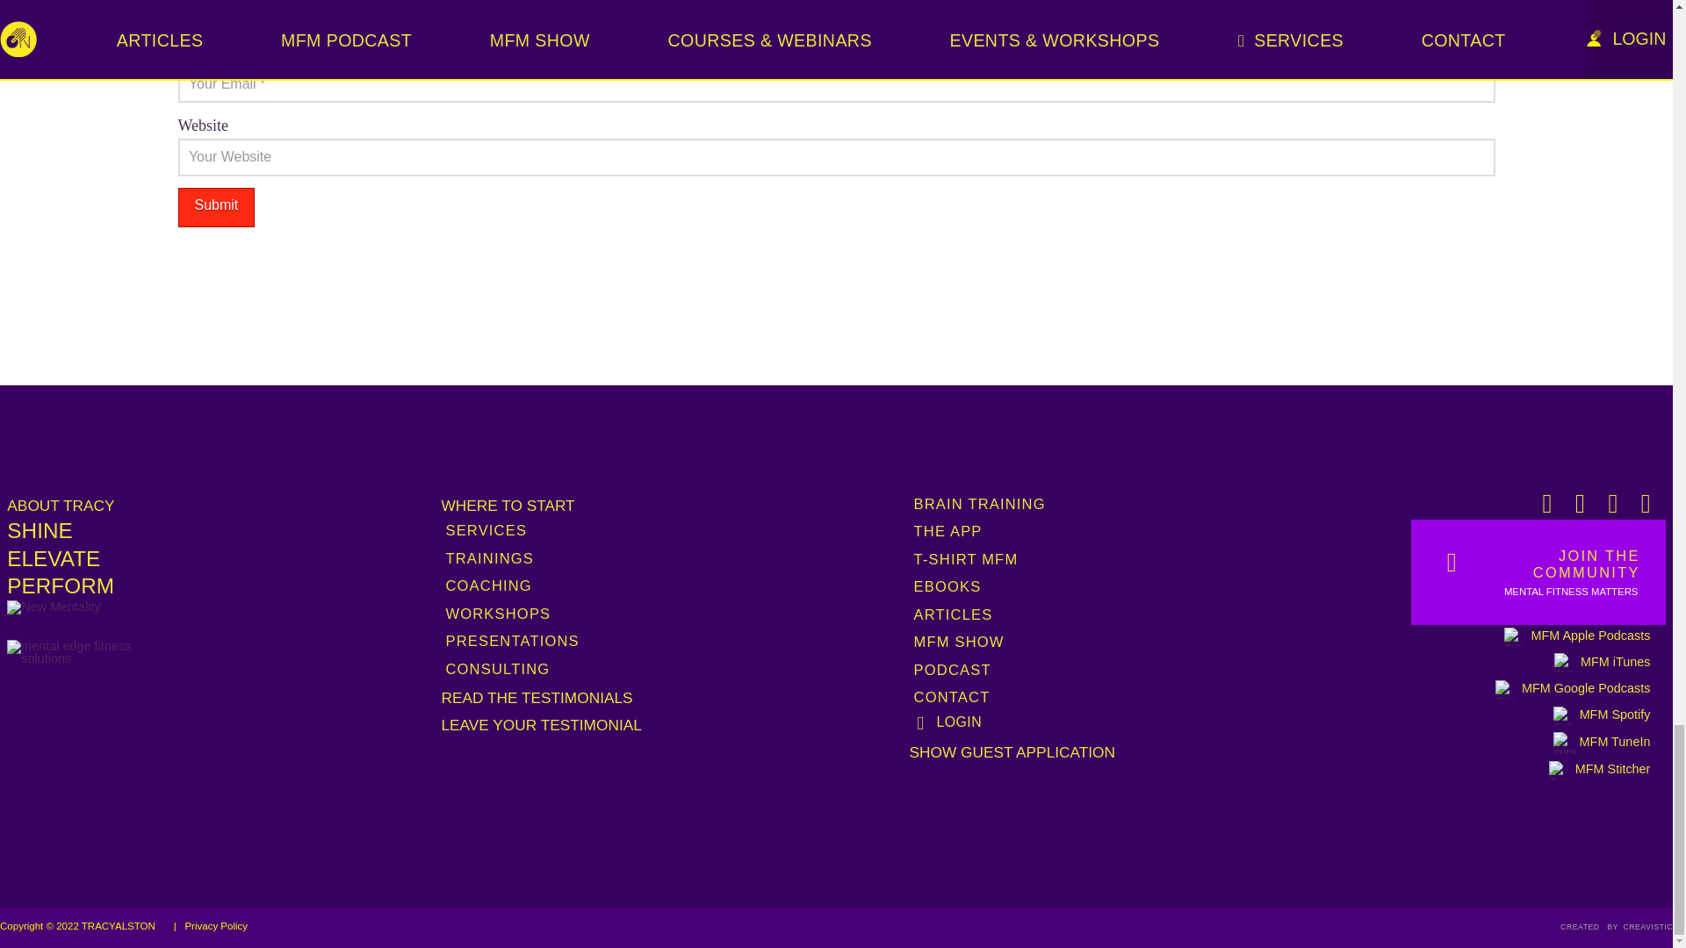  I want to click on Submit, so click(215, 207).